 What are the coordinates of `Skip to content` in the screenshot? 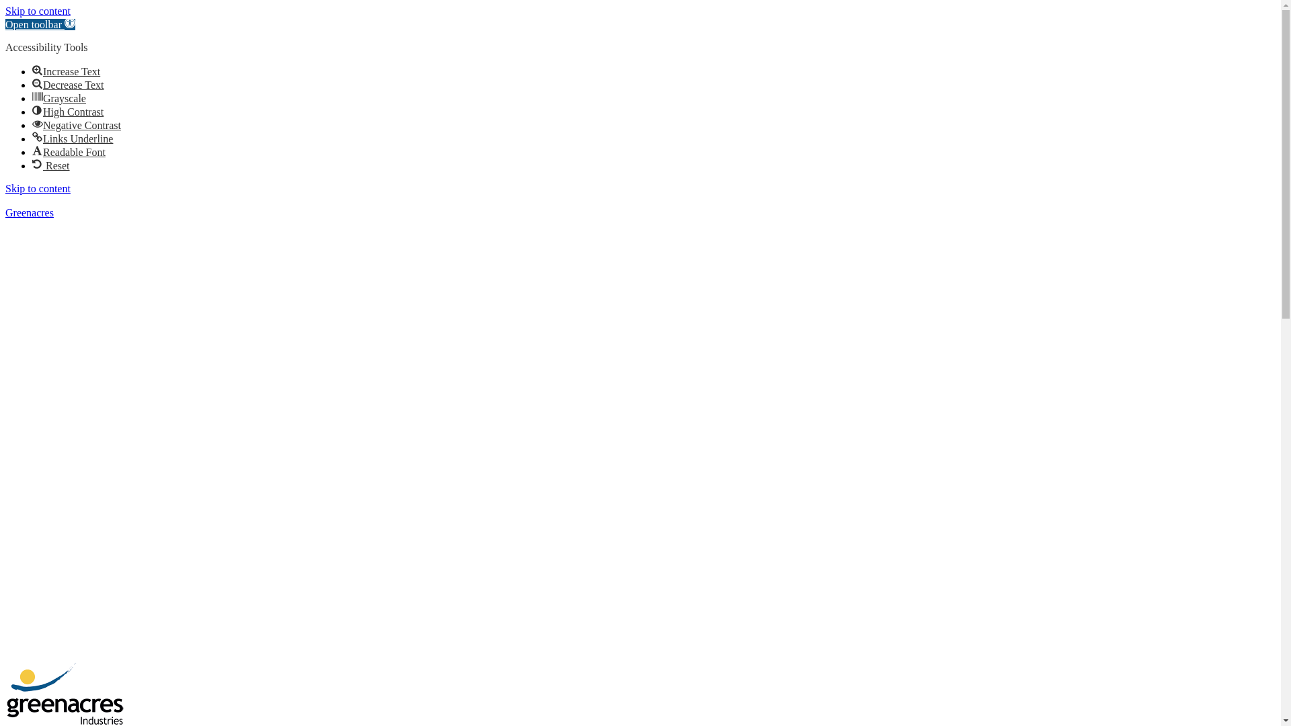 It's located at (38, 11).